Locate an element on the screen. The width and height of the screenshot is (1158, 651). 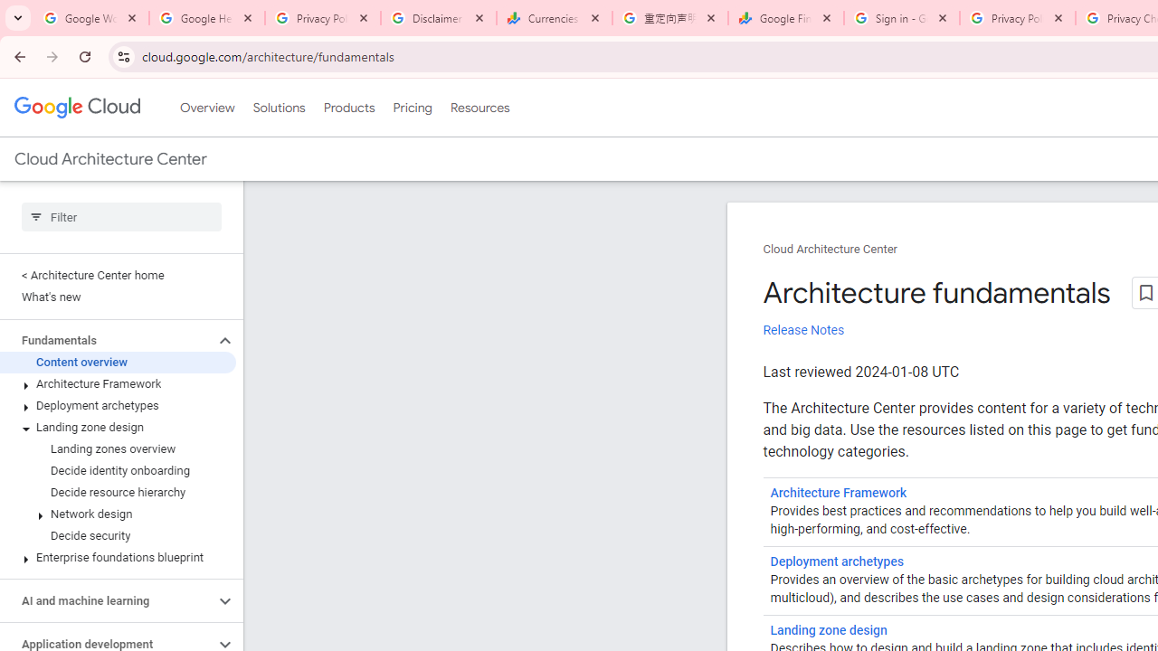
Network design is located at coordinates (118, 514).